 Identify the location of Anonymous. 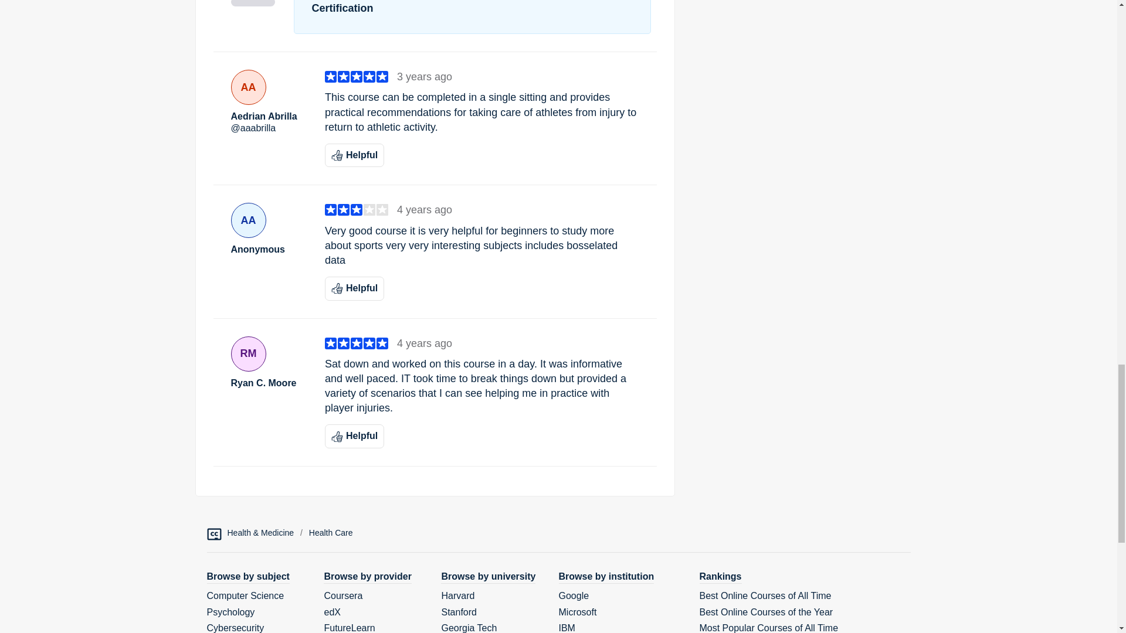
(269, 250).